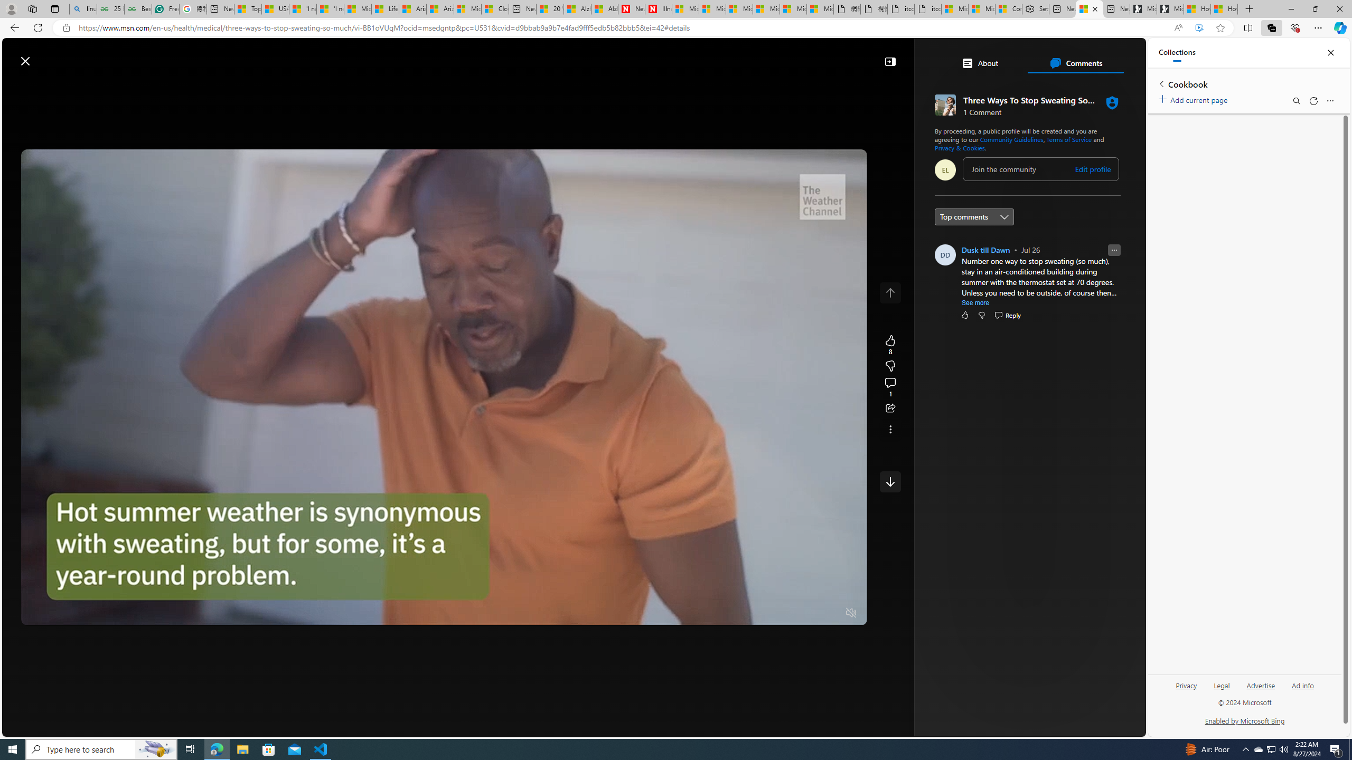 The image size is (1352, 760). I want to click on Profile Picture, so click(944, 254).